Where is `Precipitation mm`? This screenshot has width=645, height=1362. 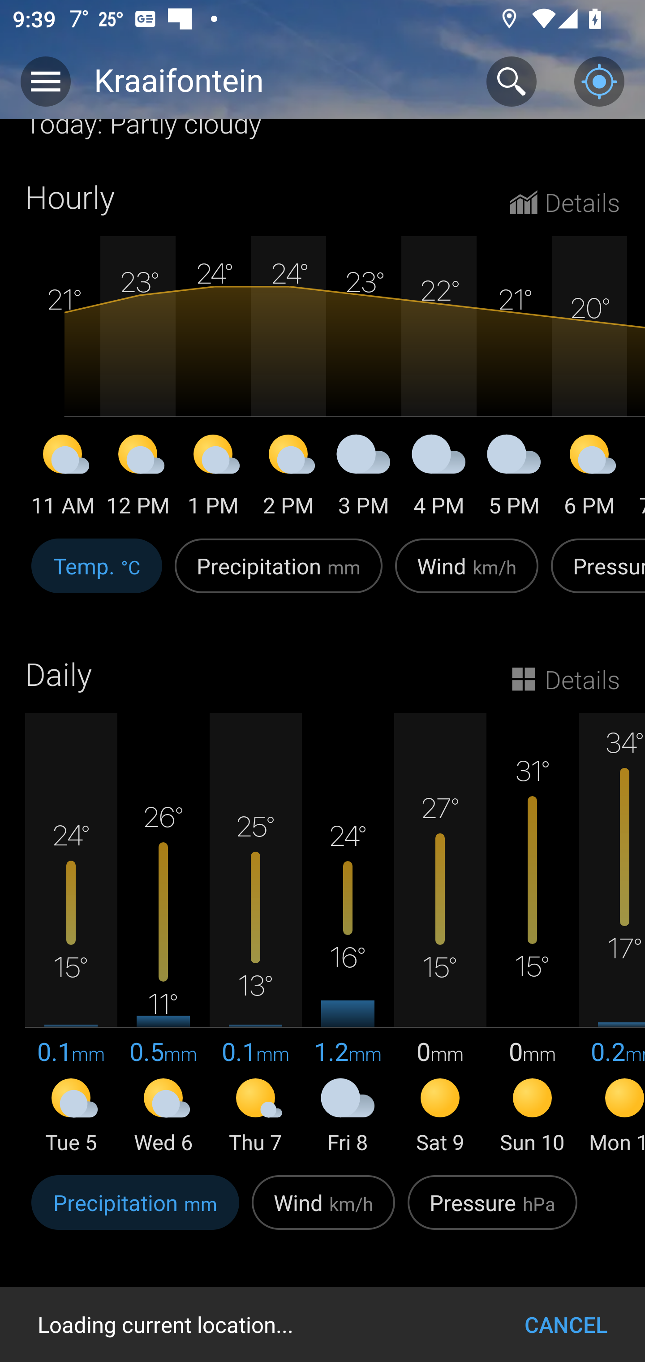 Precipitation mm is located at coordinates (135, 1211).